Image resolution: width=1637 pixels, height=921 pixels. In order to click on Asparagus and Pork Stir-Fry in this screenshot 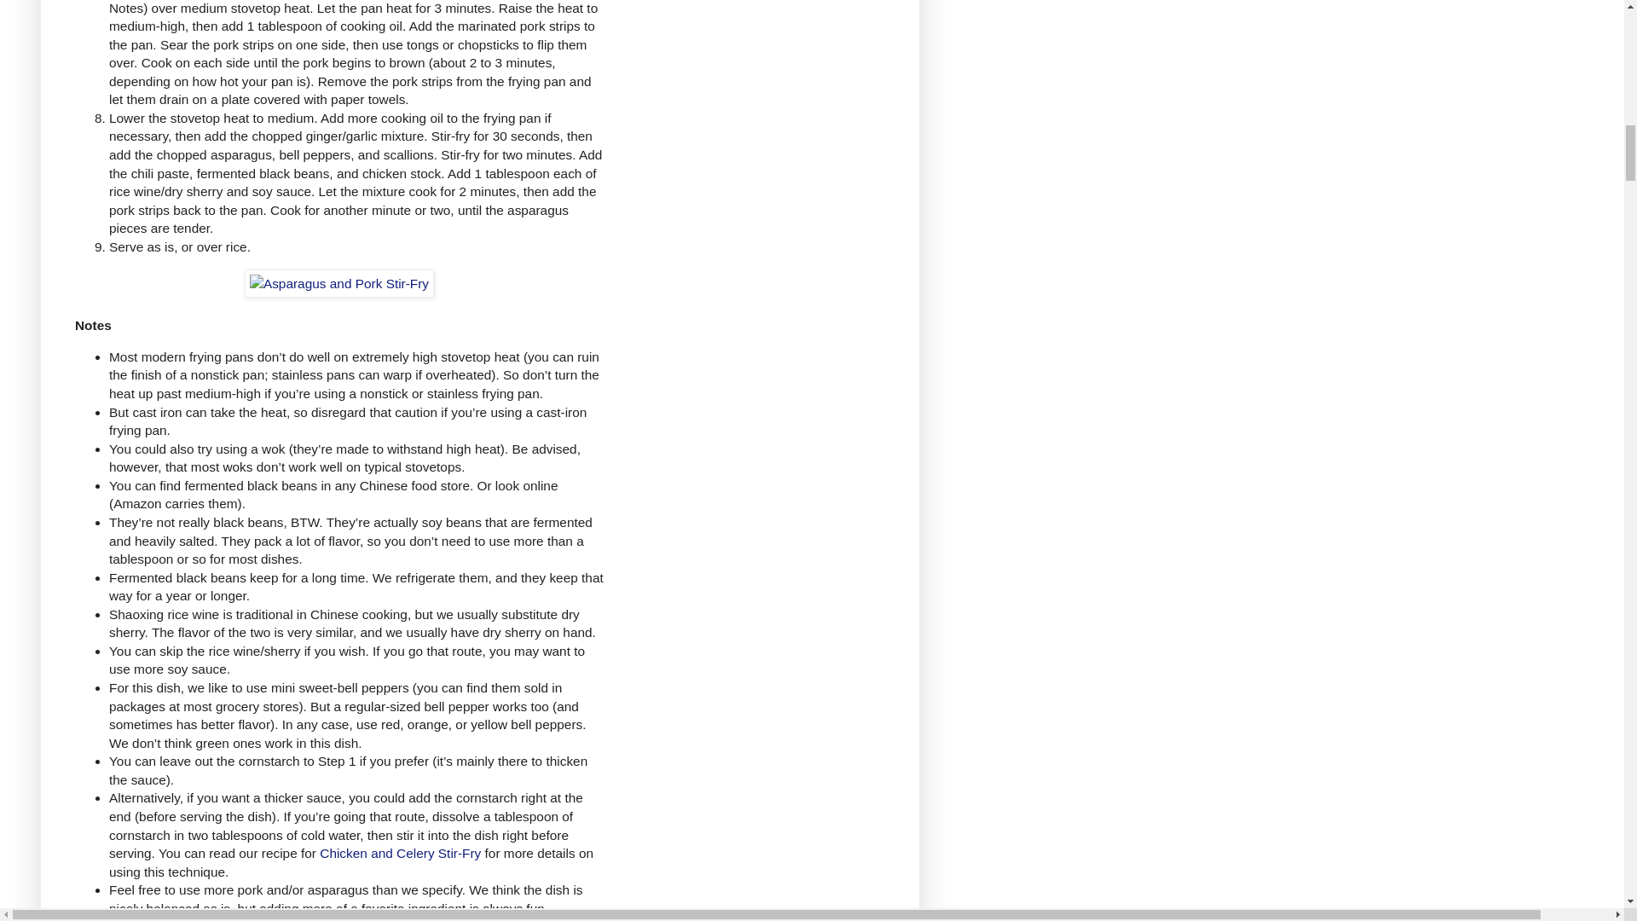, I will do `click(338, 283)`.